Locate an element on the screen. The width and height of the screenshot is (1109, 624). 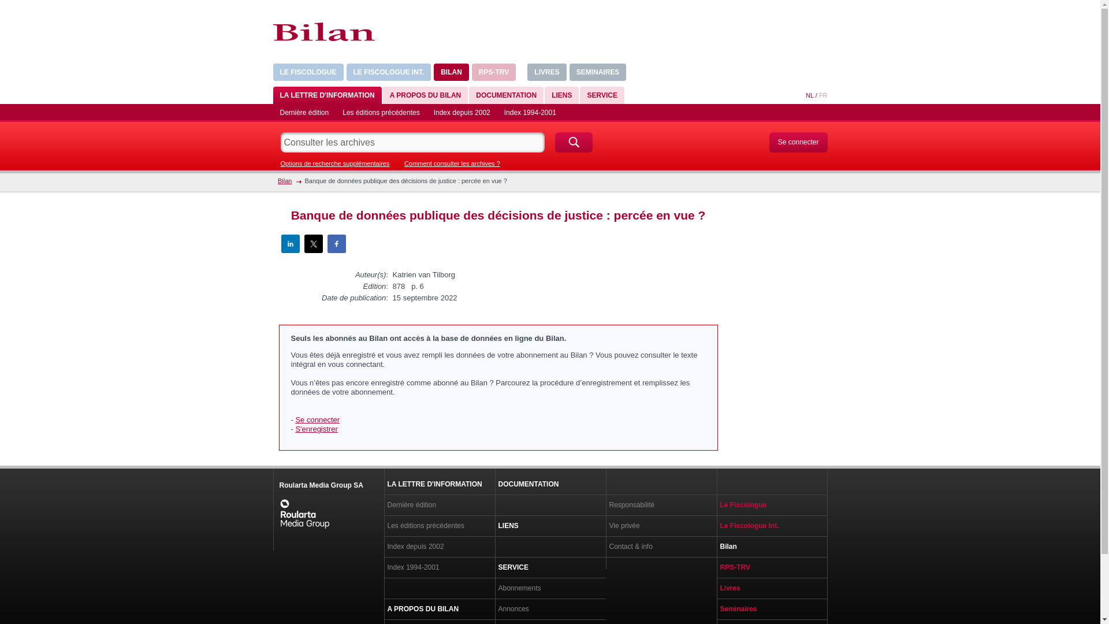
Bilan is located at coordinates (284, 181).